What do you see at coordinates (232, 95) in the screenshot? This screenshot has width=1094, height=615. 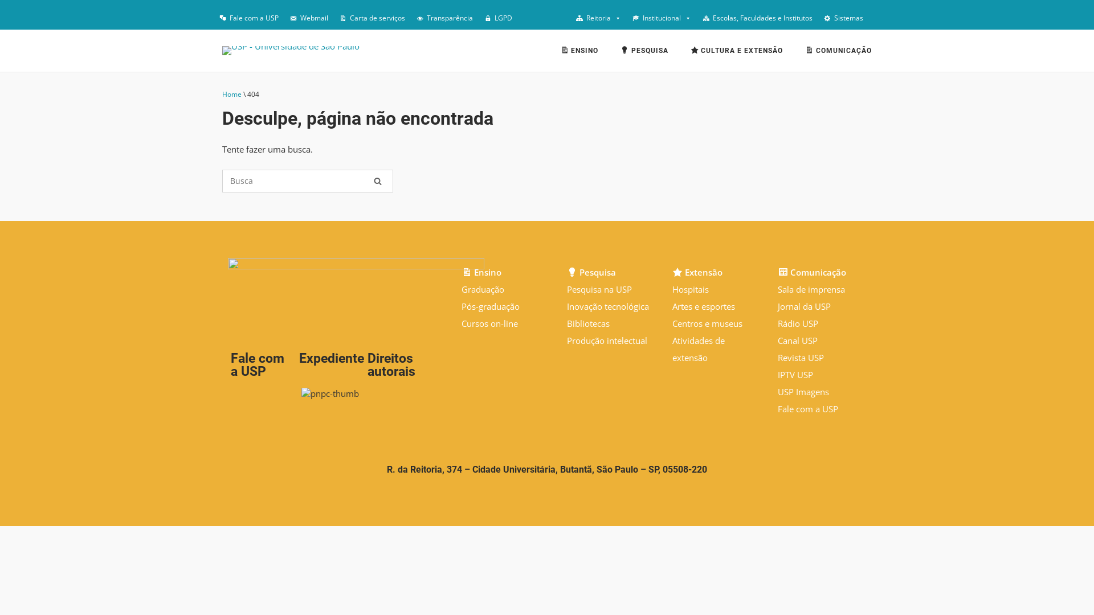 I see `Home` at bounding box center [232, 95].